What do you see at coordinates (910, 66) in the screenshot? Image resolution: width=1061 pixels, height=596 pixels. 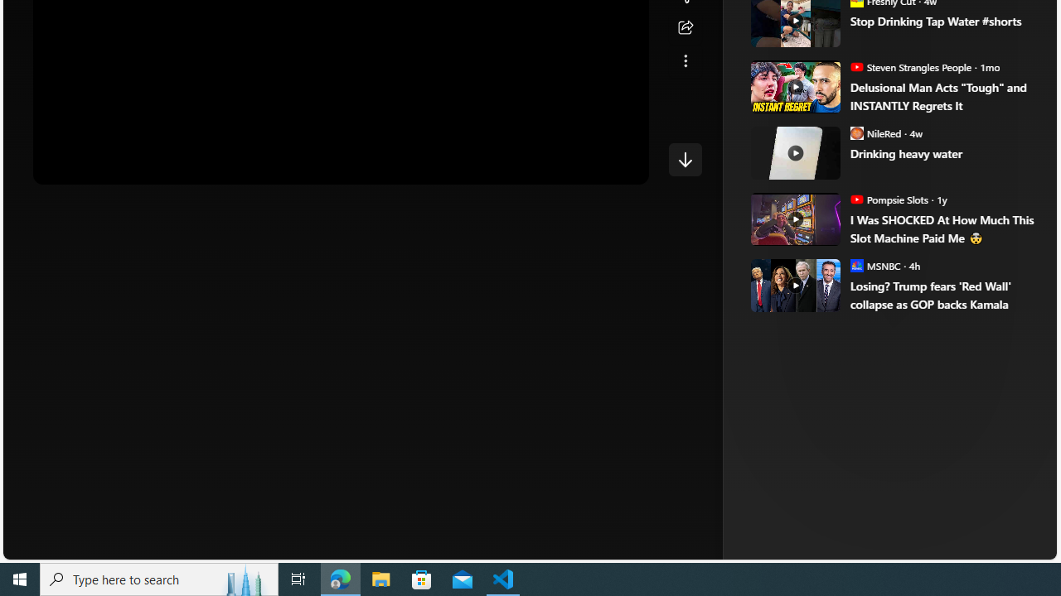 I see `Steven Strangles People Steven Strangles People` at bounding box center [910, 66].